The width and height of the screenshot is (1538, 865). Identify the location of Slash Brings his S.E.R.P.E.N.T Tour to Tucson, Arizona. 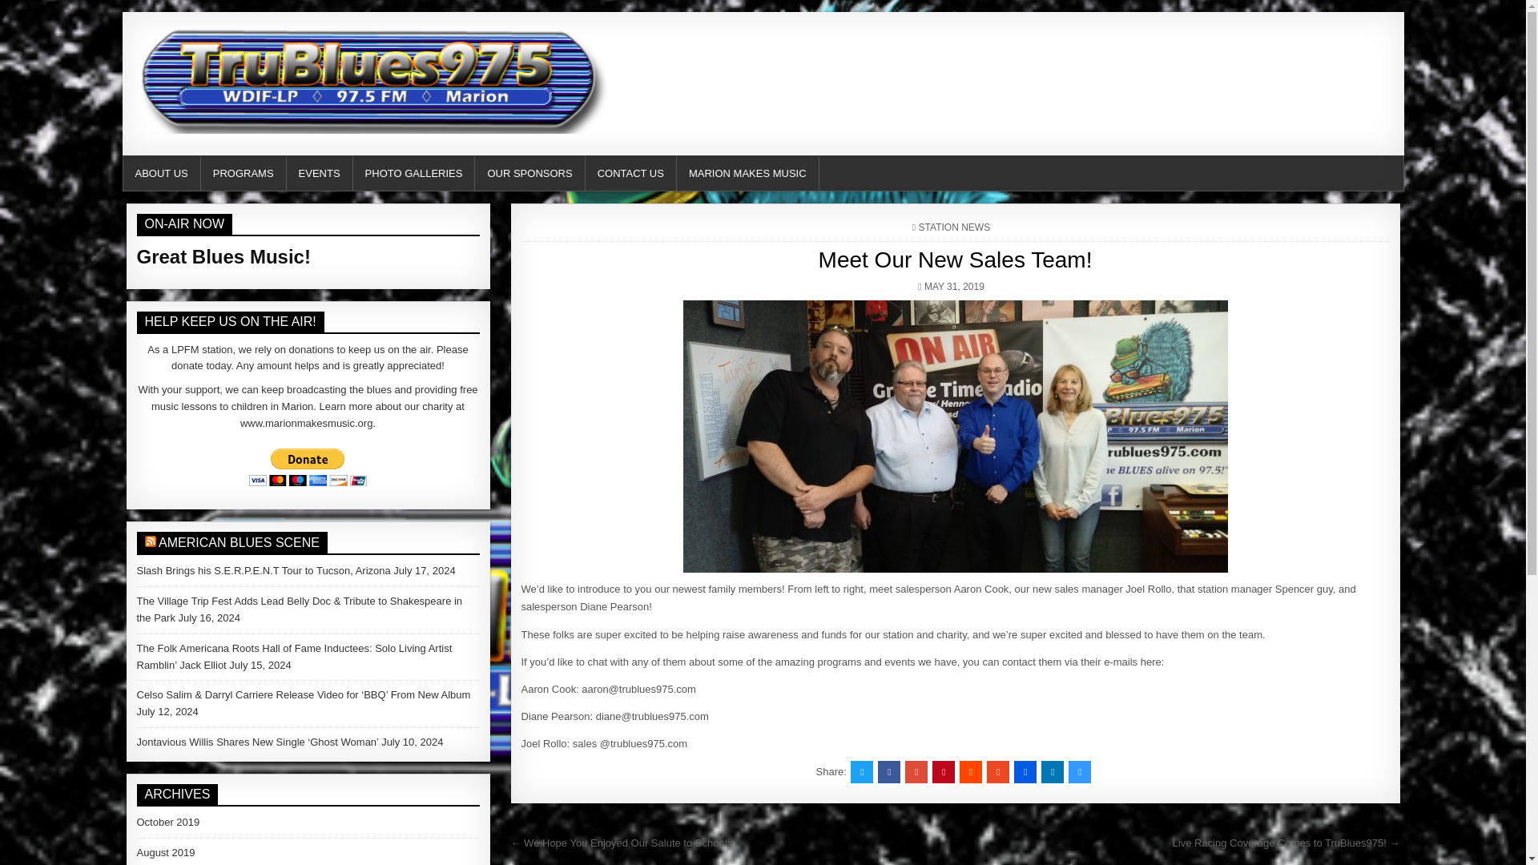
(263, 570).